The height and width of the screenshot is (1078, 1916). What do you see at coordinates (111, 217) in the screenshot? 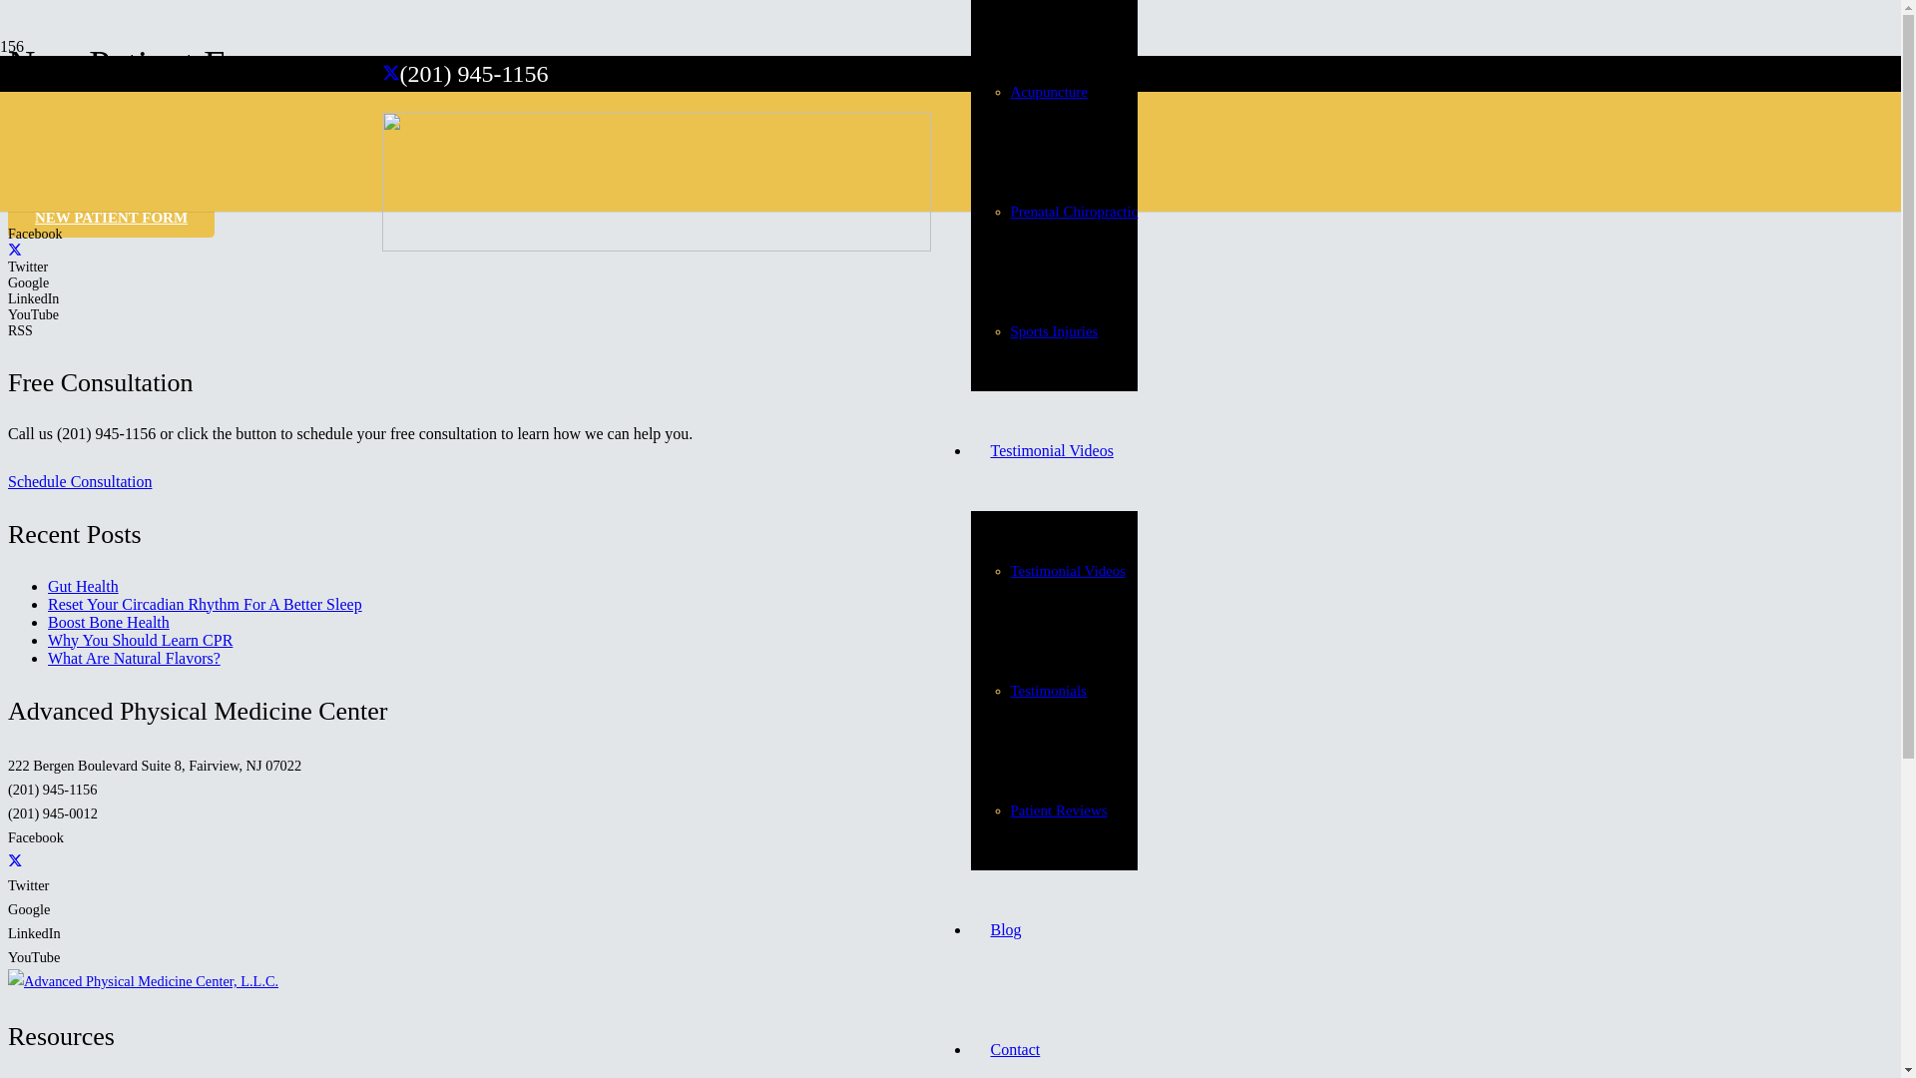
I see `NEW PATIENT FORM` at bounding box center [111, 217].